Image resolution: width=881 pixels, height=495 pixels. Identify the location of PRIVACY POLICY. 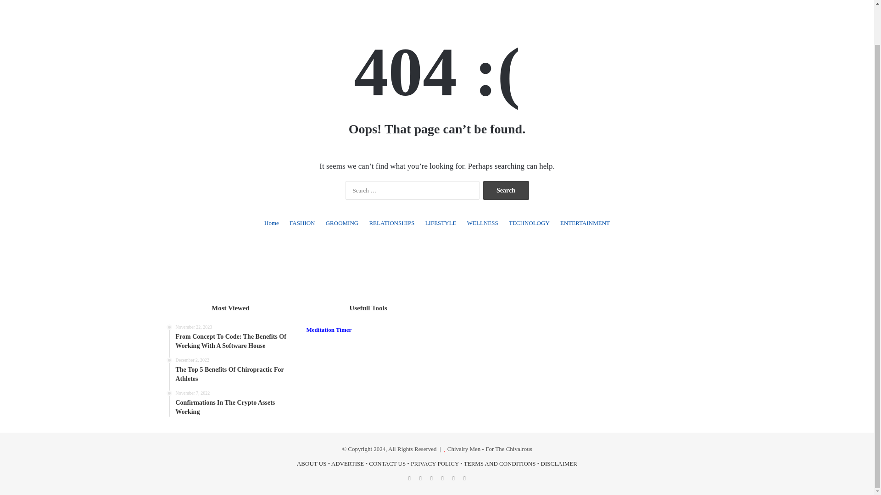
(435, 464).